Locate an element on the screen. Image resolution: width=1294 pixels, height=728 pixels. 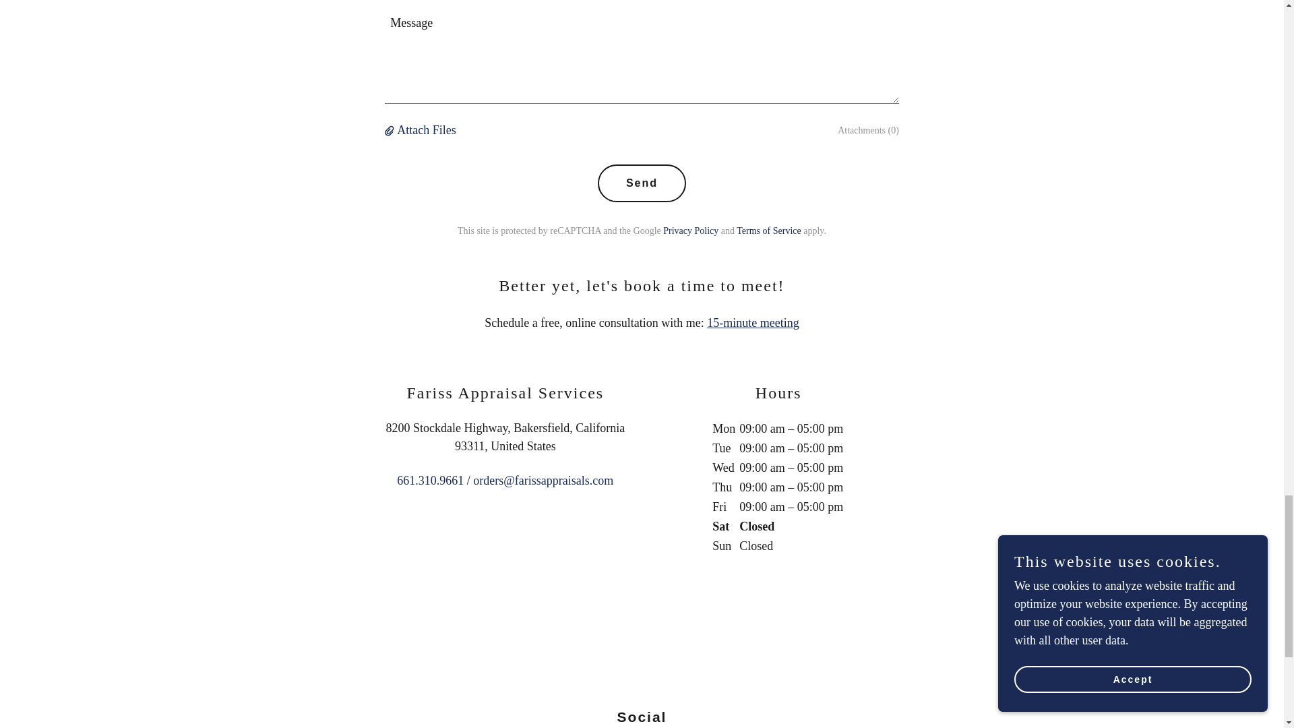
661.310.9661 is located at coordinates (430, 480).